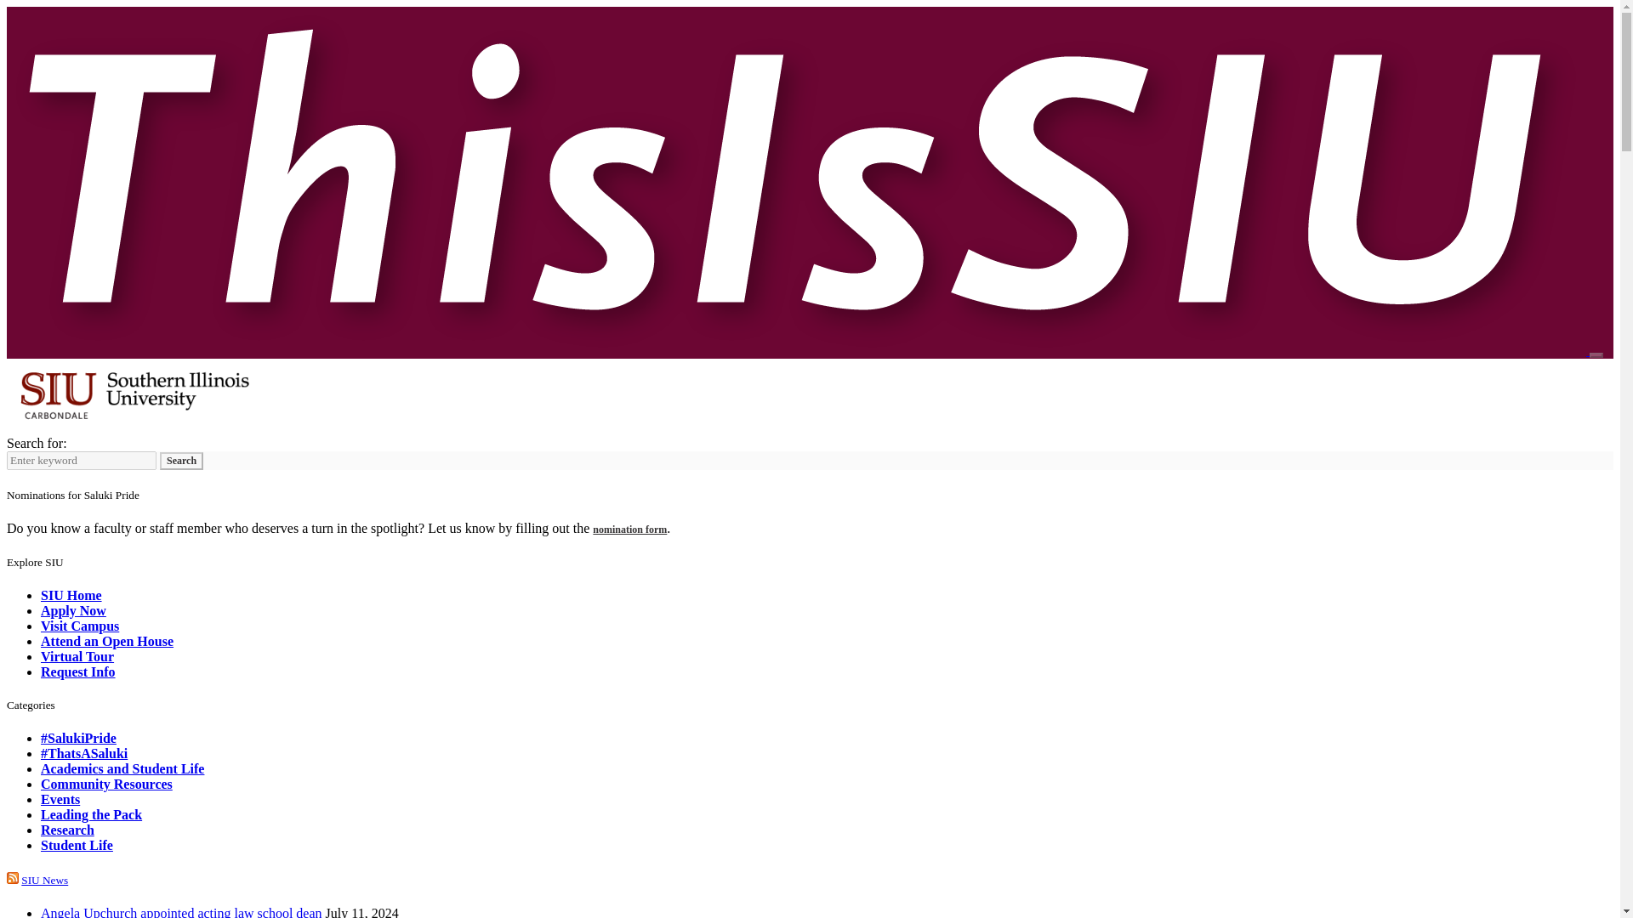 The image size is (1633, 918). I want to click on Angela Upchurch appointed acting law school dean, so click(181, 911).